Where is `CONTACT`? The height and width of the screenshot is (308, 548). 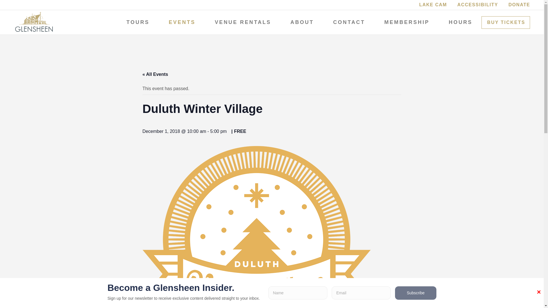 CONTACT is located at coordinates (348, 22).